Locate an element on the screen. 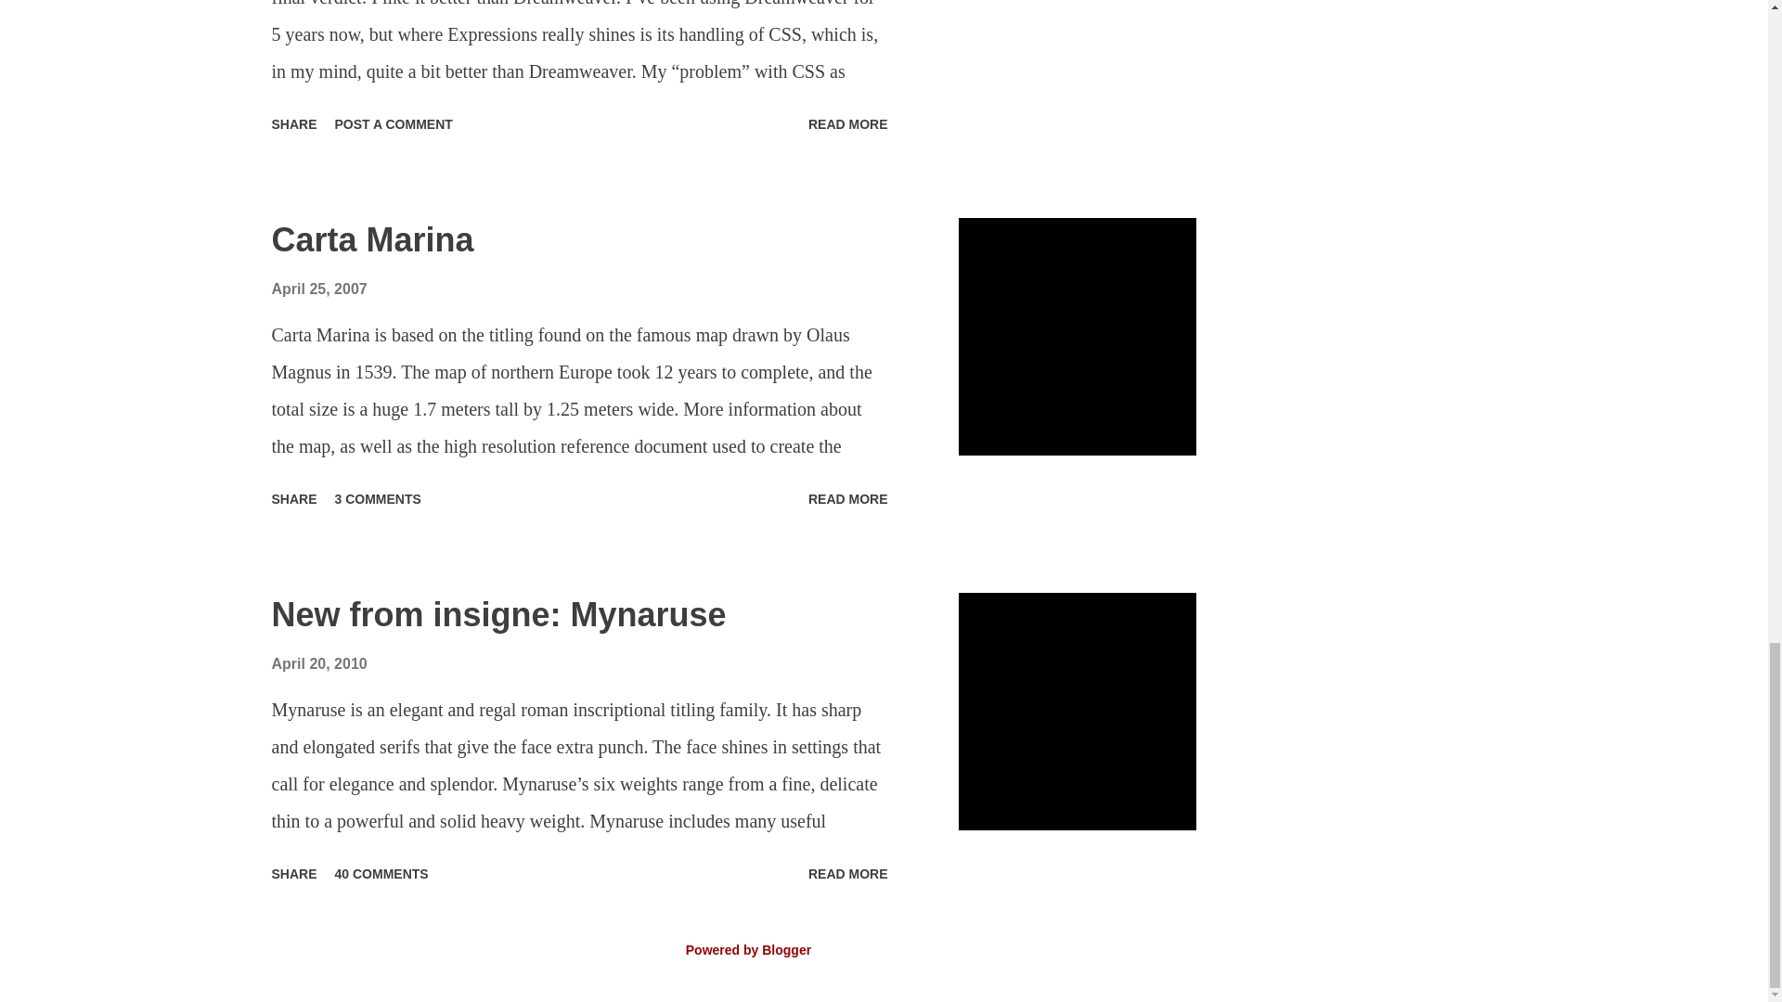 This screenshot has height=1002, width=1782. April 20, 2010 is located at coordinates (318, 663).